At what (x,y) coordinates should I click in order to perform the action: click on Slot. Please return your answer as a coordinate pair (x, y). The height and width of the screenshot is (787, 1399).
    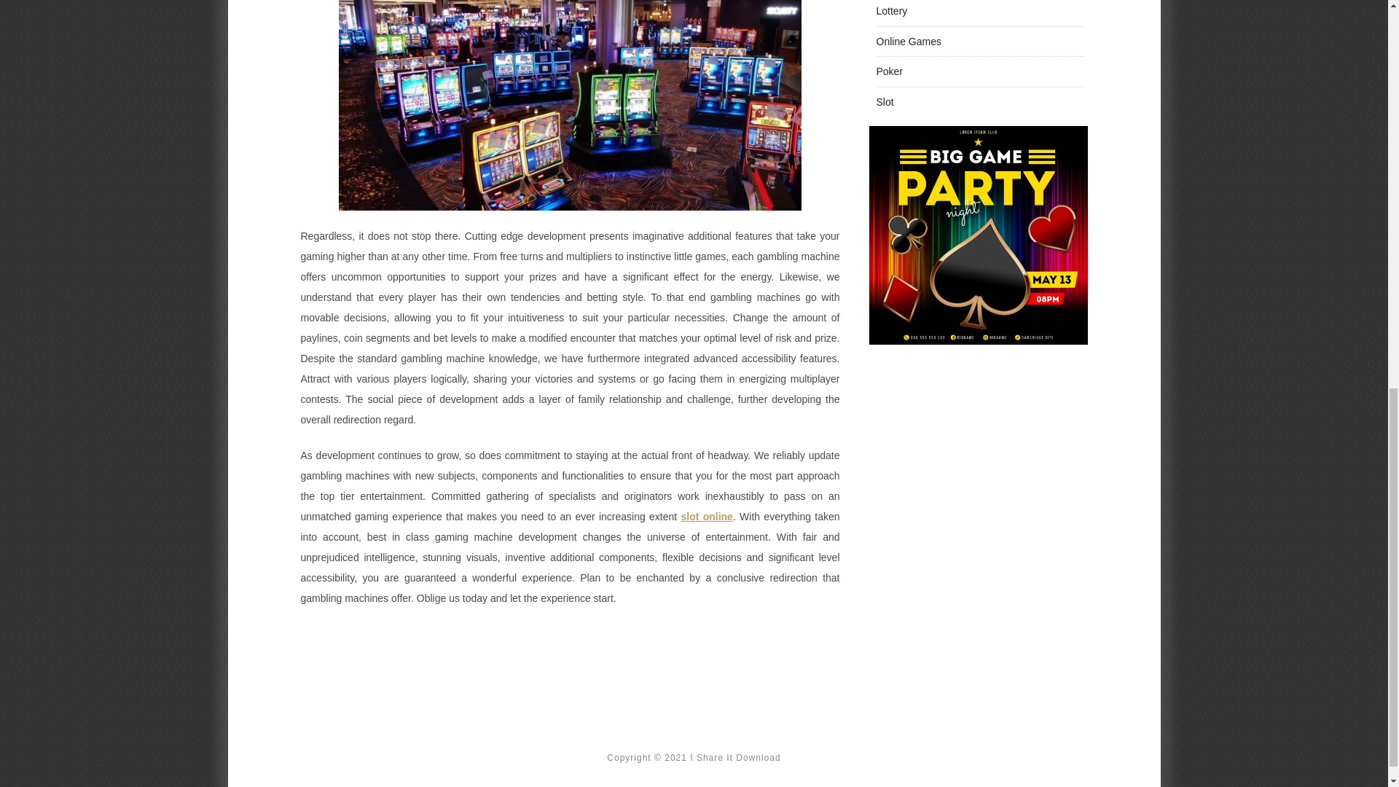
    Looking at the image, I should click on (885, 101).